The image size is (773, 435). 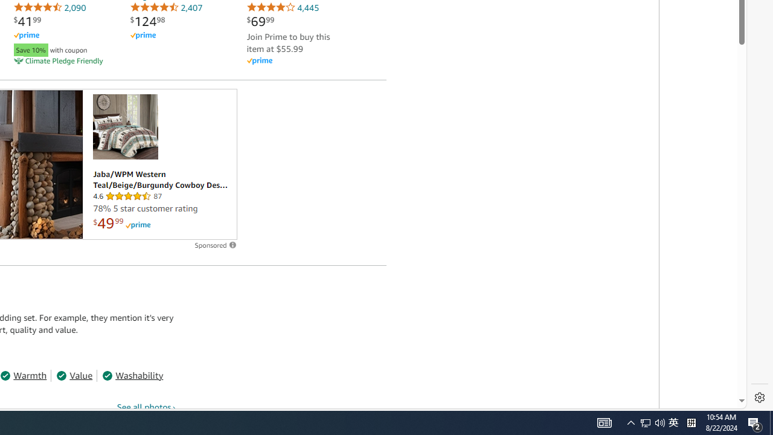 I want to click on 2,090, so click(x=50, y=7).